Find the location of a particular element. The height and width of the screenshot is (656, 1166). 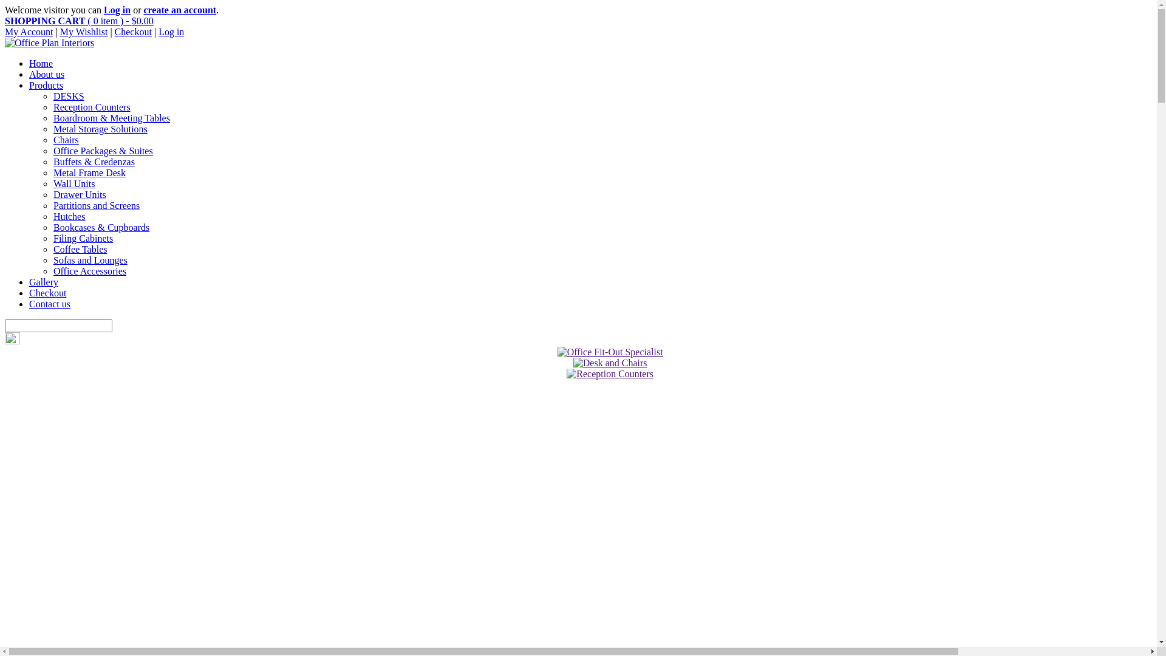

Coffee Tables is located at coordinates (80, 249).